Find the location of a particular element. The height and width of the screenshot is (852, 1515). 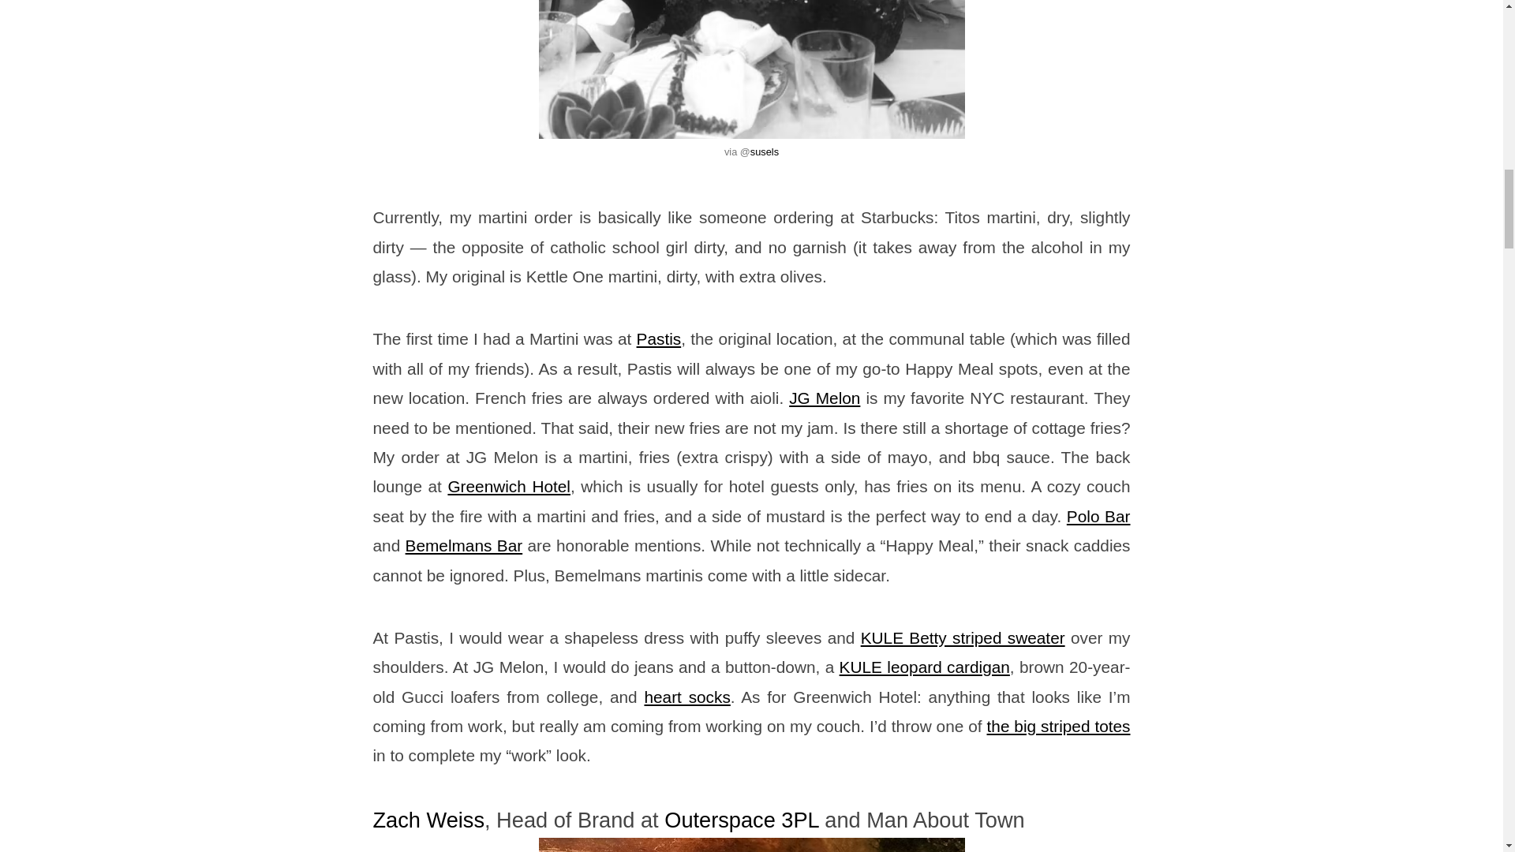

Pastis is located at coordinates (659, 338).